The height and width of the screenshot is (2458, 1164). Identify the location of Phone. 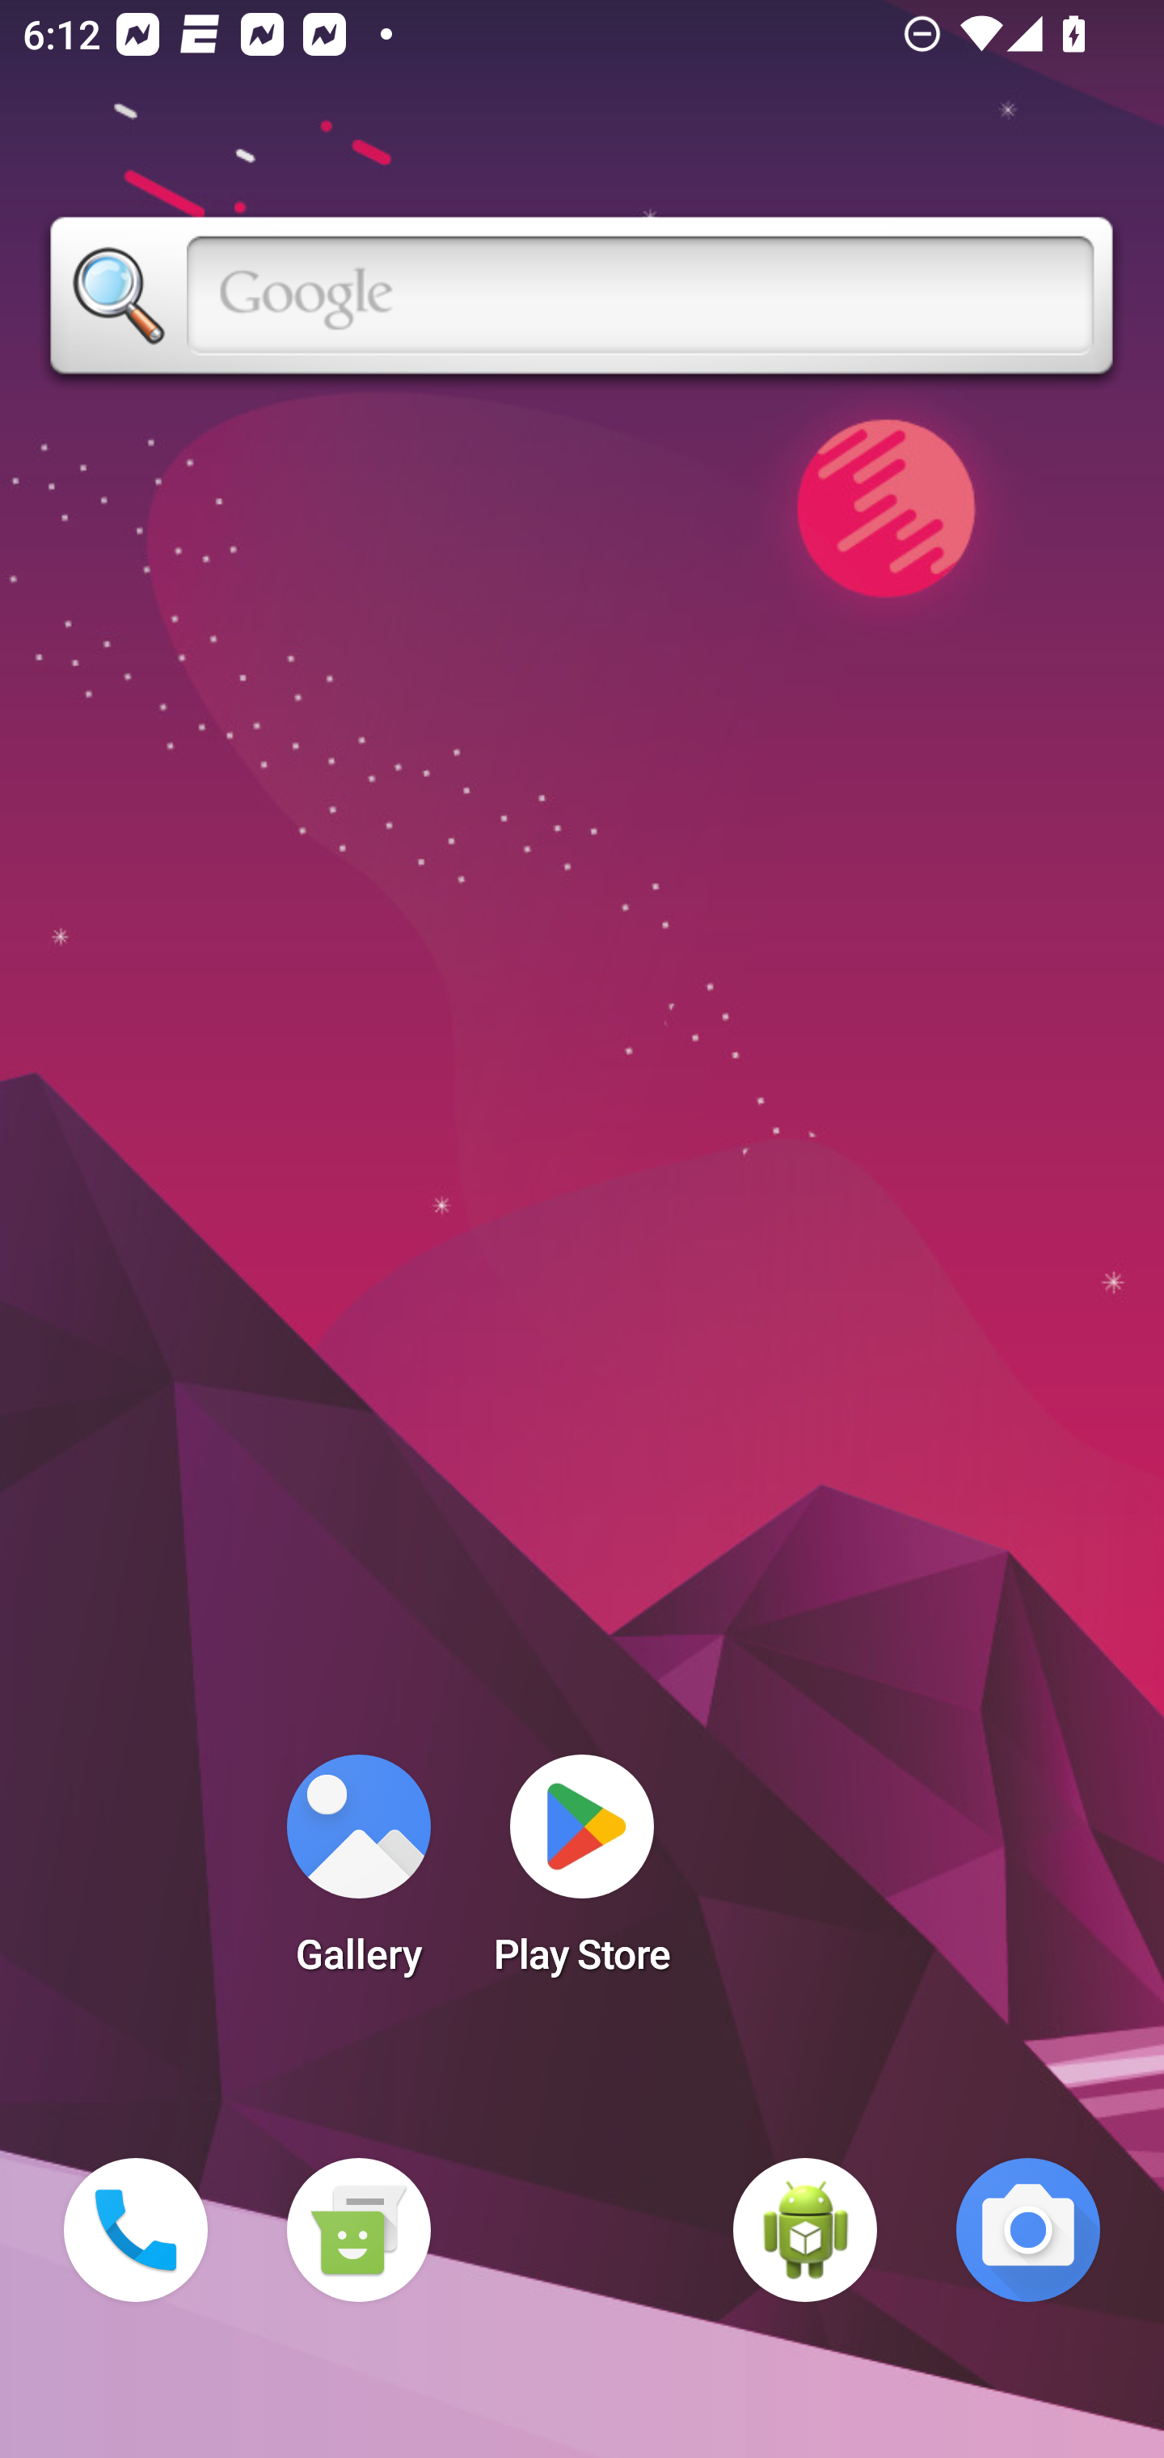
(136, 2230).